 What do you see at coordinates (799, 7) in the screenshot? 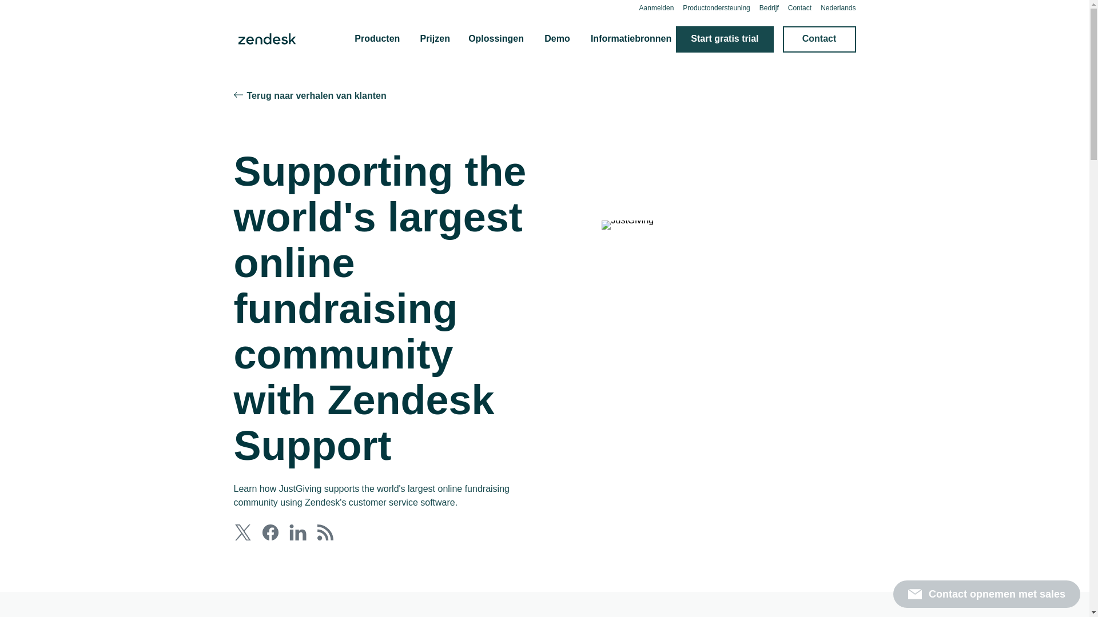
I see `Contact` at bounding box center [799, 7].